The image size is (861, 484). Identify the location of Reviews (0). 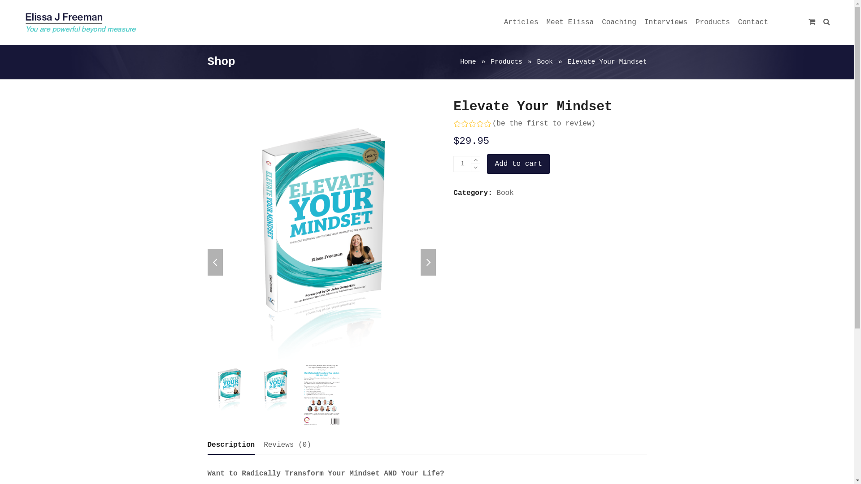
(287, 445).